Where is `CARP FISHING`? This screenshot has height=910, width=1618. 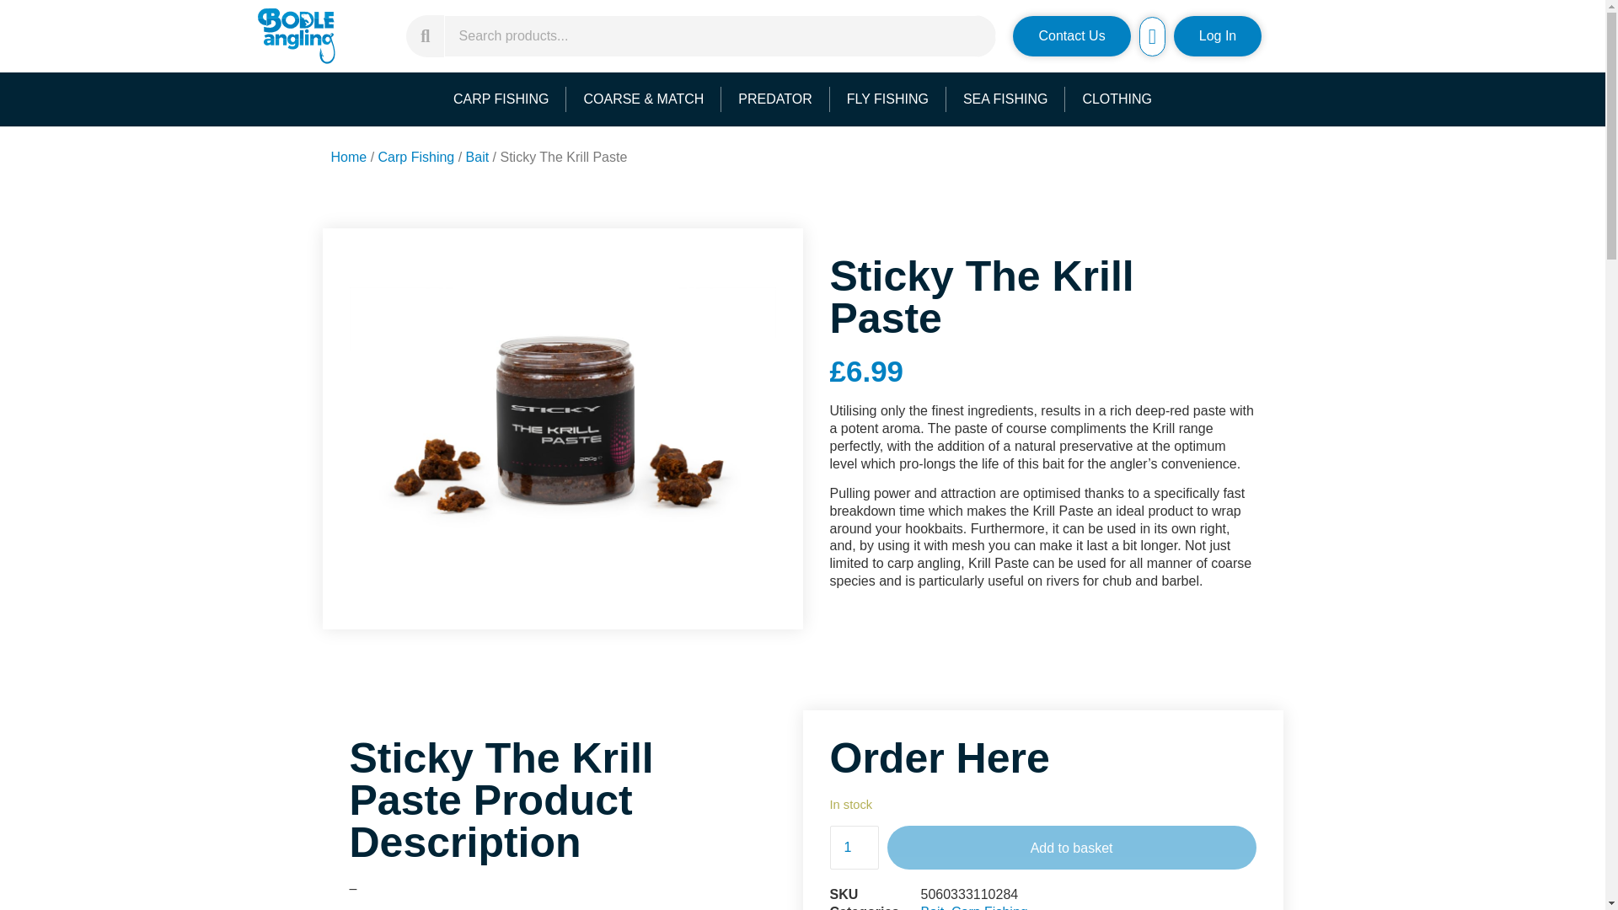
CARP FISHING is located at coordinates (501, 99).